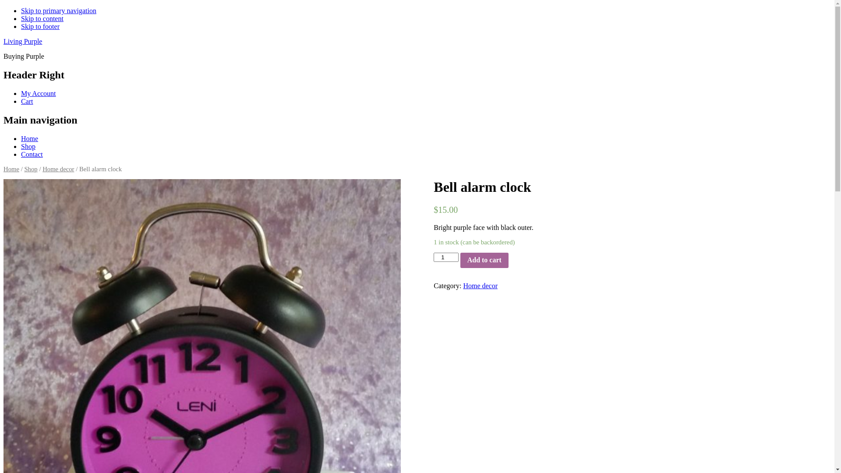  What do you see at coordinates (32, 154) in the screenshot?
I see `Contact` at bounding box center [32, 154].